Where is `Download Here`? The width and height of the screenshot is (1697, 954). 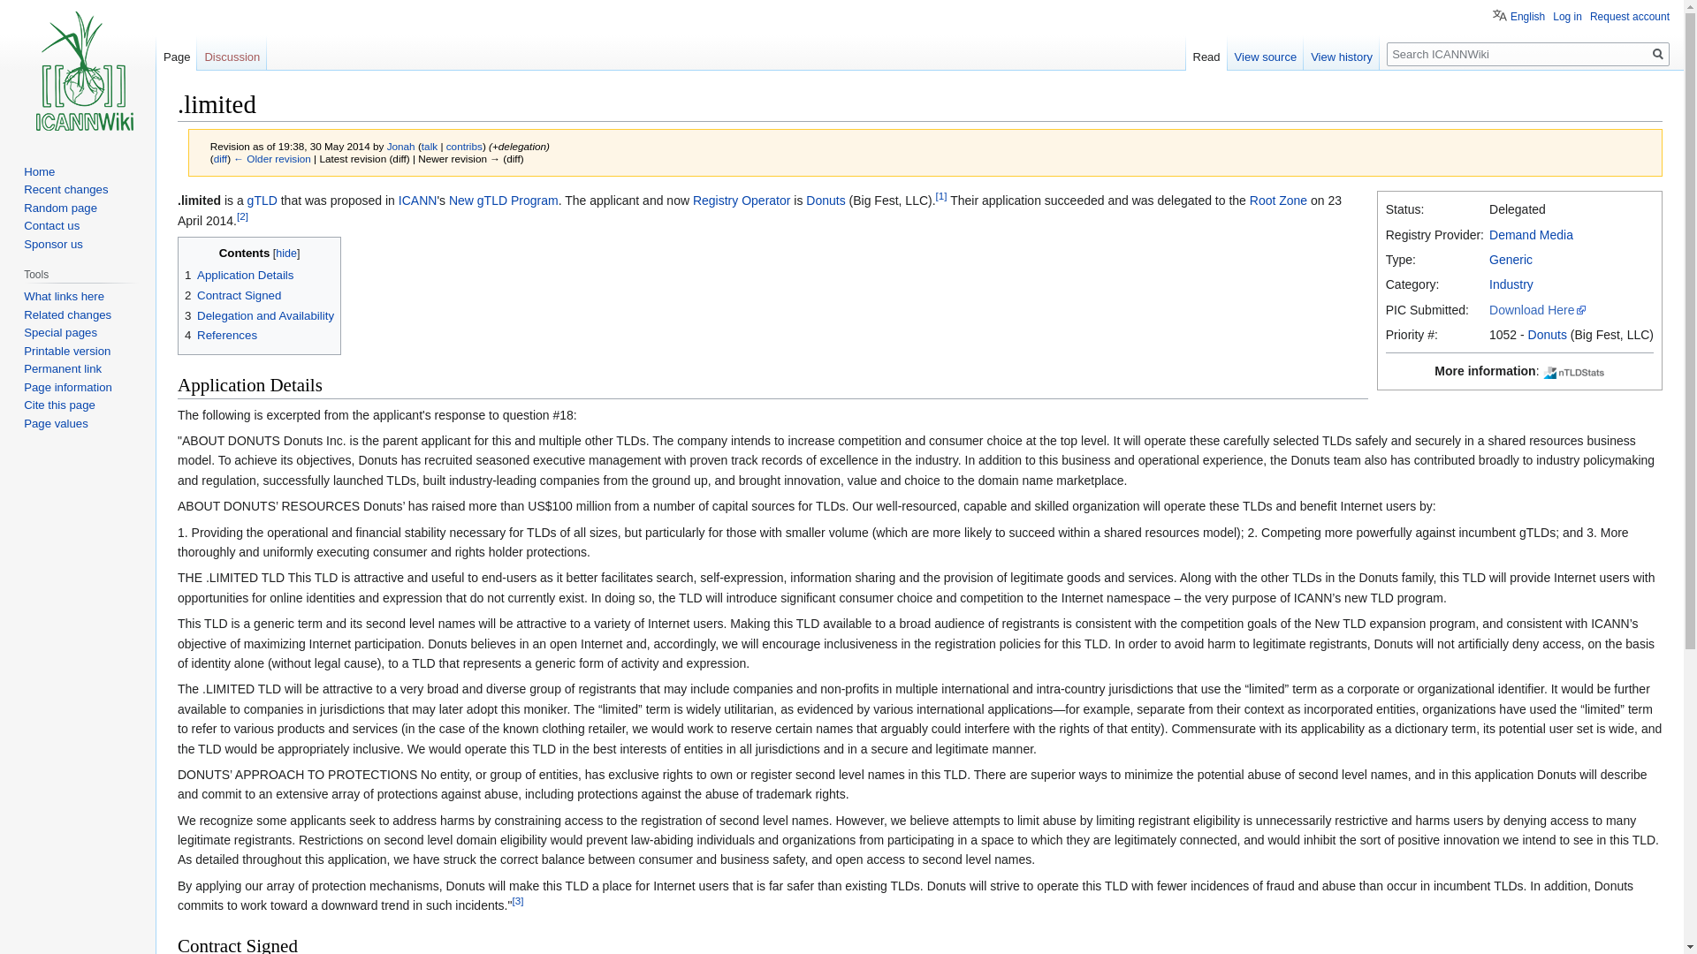
Download Here is located at coordinates (1538, 309).